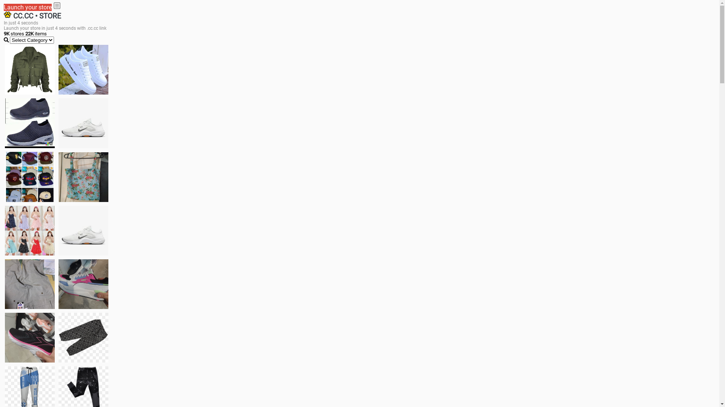 Image resolution: width=725 pixels, height=407 pixels. What do you see at coordinates (83, 123) in the screenshot?
I see `Shoes for boys` at bounding box center [83, 123].